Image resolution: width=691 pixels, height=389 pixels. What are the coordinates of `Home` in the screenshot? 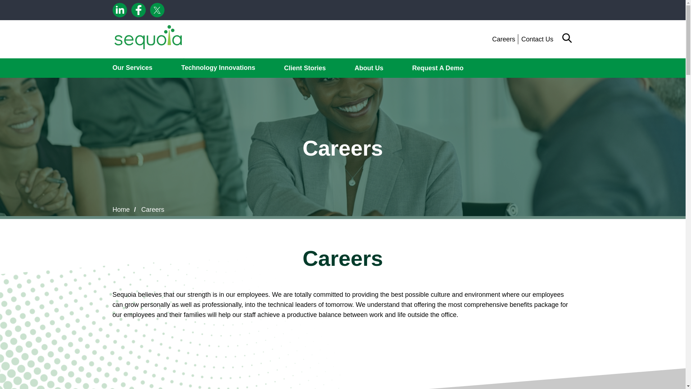 It's located at (148, 39).